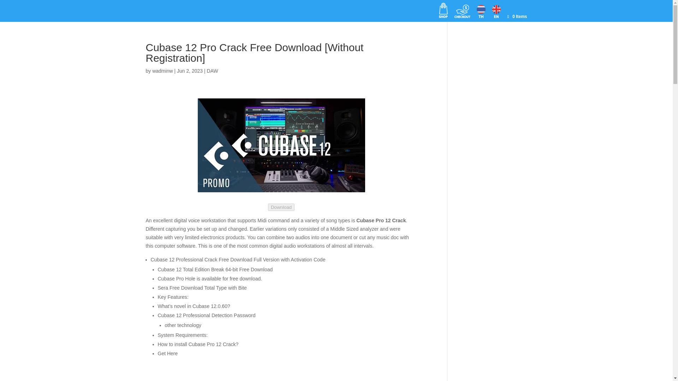 This screenshot has height=381, width=678. Describe the element at coordinates (162, 71) in the screenshot. I see `Posts by wadminw` at that location.